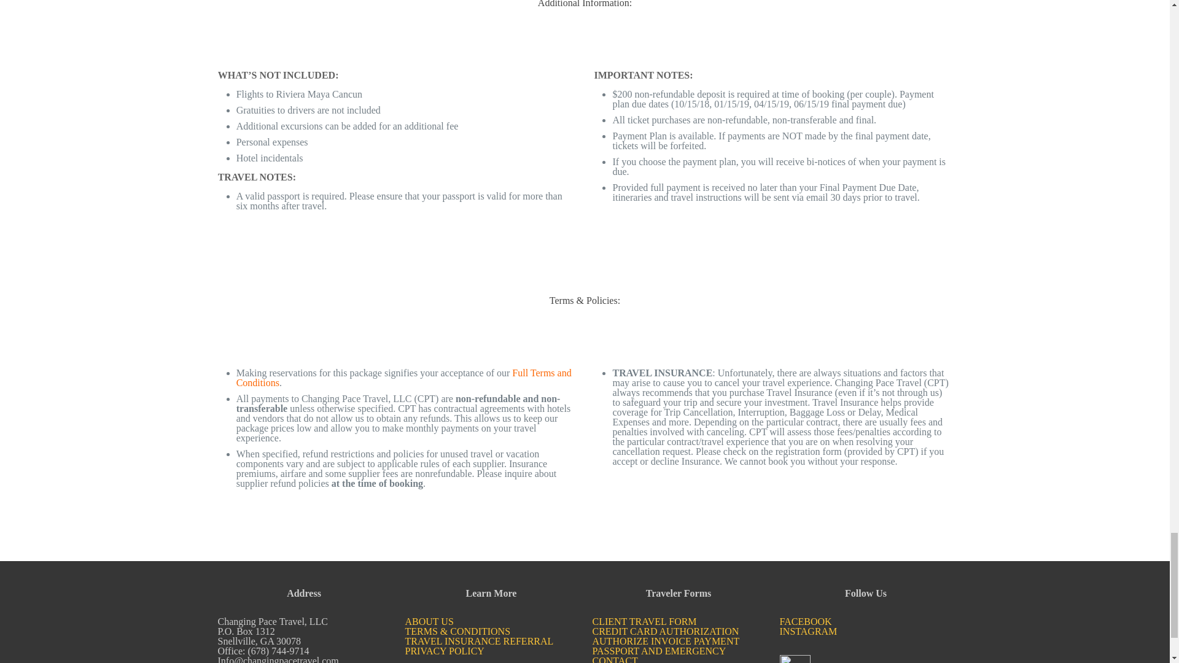 This screenshot has height=663, width=1179. I want to click on ABOUT US, so click(430, 621).